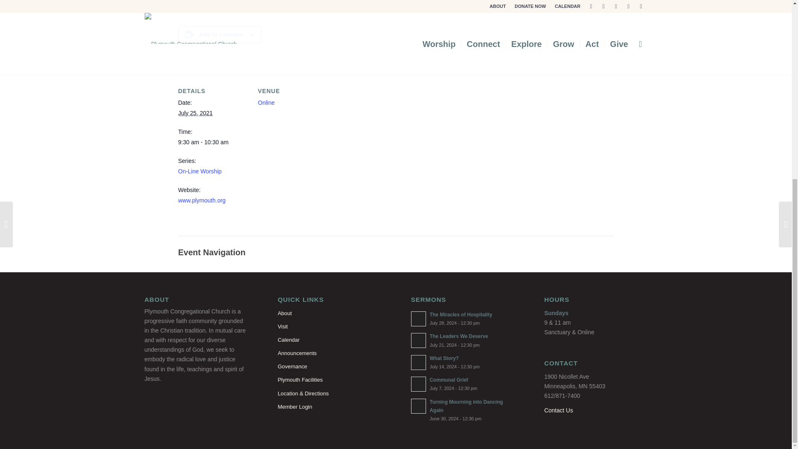  What do you see at coordinates (199, 171) in the screenshot?
I see `On-Line Worship` at bounding box center [199, 171].